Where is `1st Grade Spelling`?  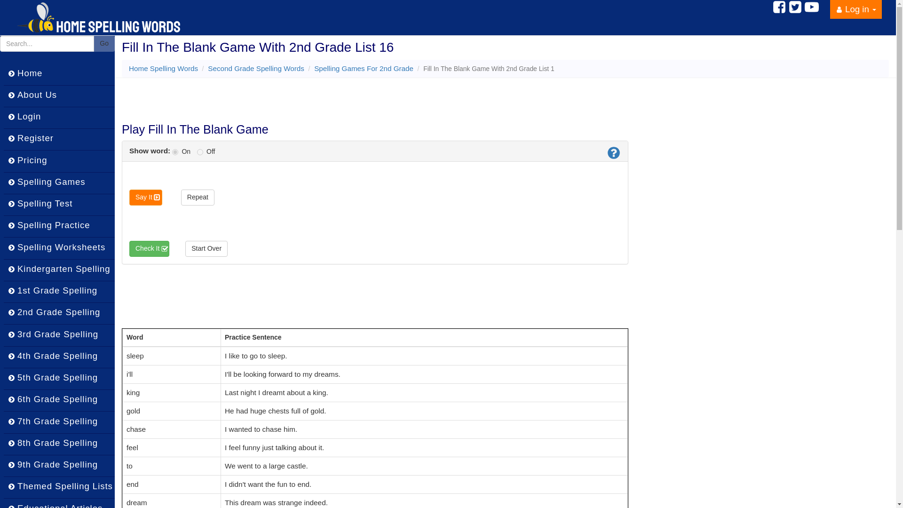
1st Grade Spelling is located at coordinates (59, 292).